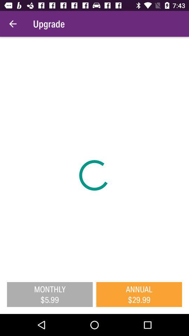  I want to click on turn off the annual
$29.99 item, so click(139, 294).